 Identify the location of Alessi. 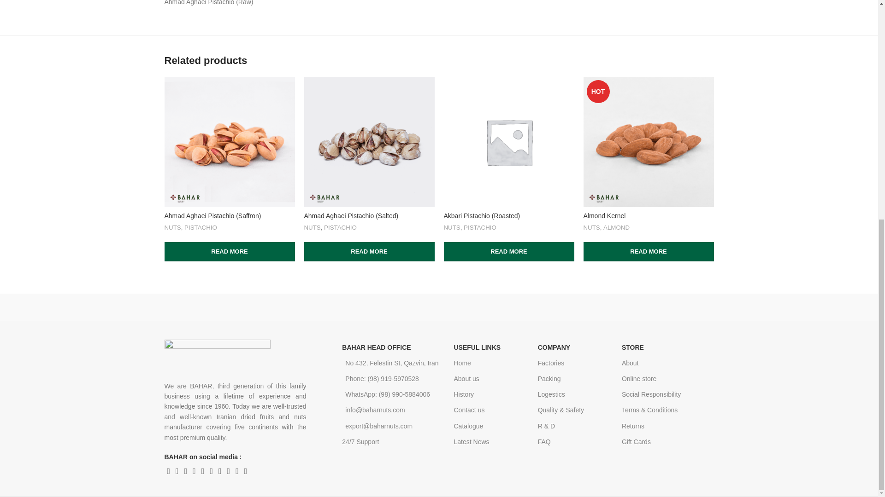
(596, 307).